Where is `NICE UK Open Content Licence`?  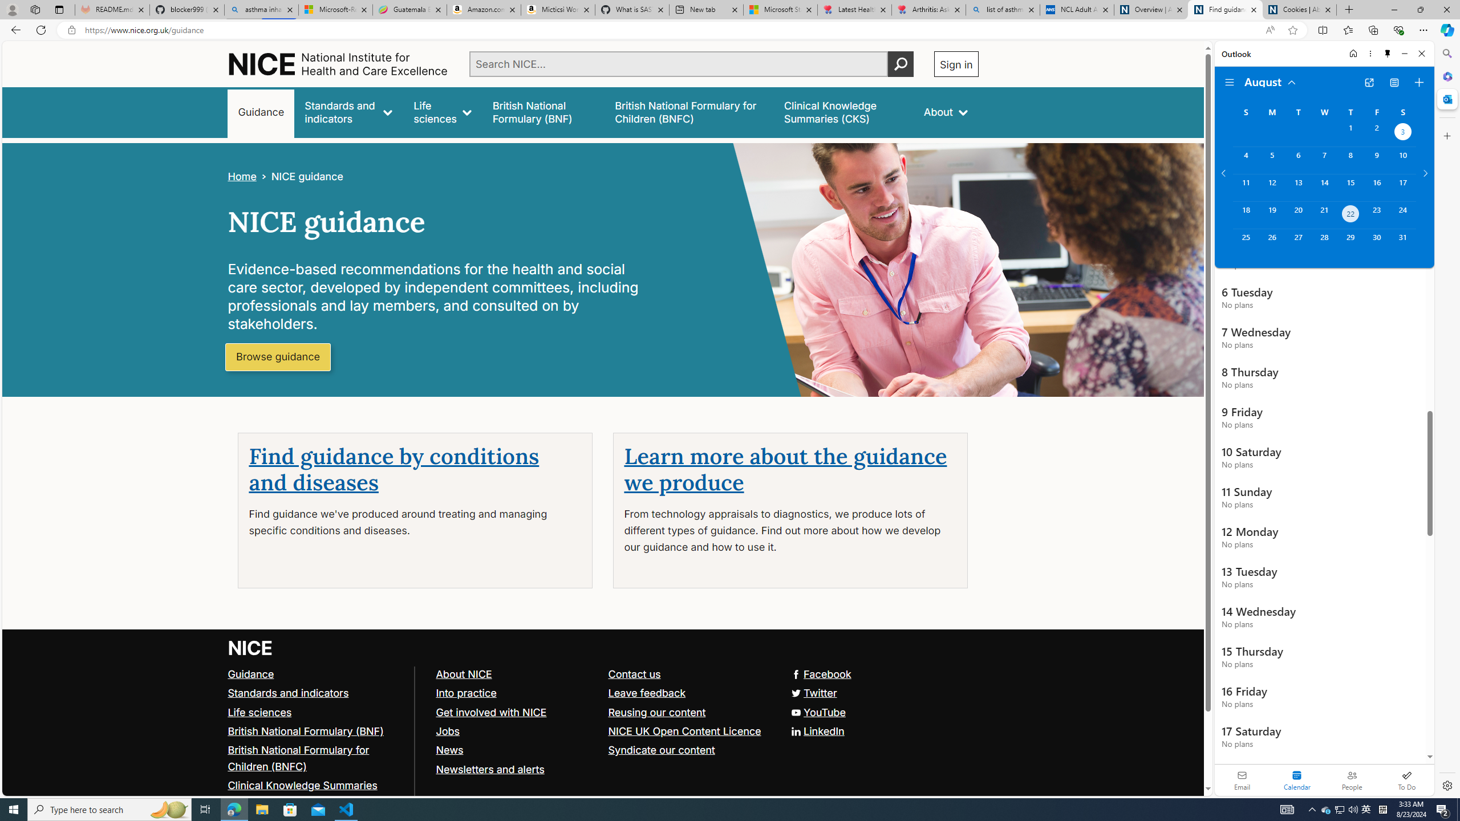 NICE UK Open Content Licence is located at coordinates (683, 731).